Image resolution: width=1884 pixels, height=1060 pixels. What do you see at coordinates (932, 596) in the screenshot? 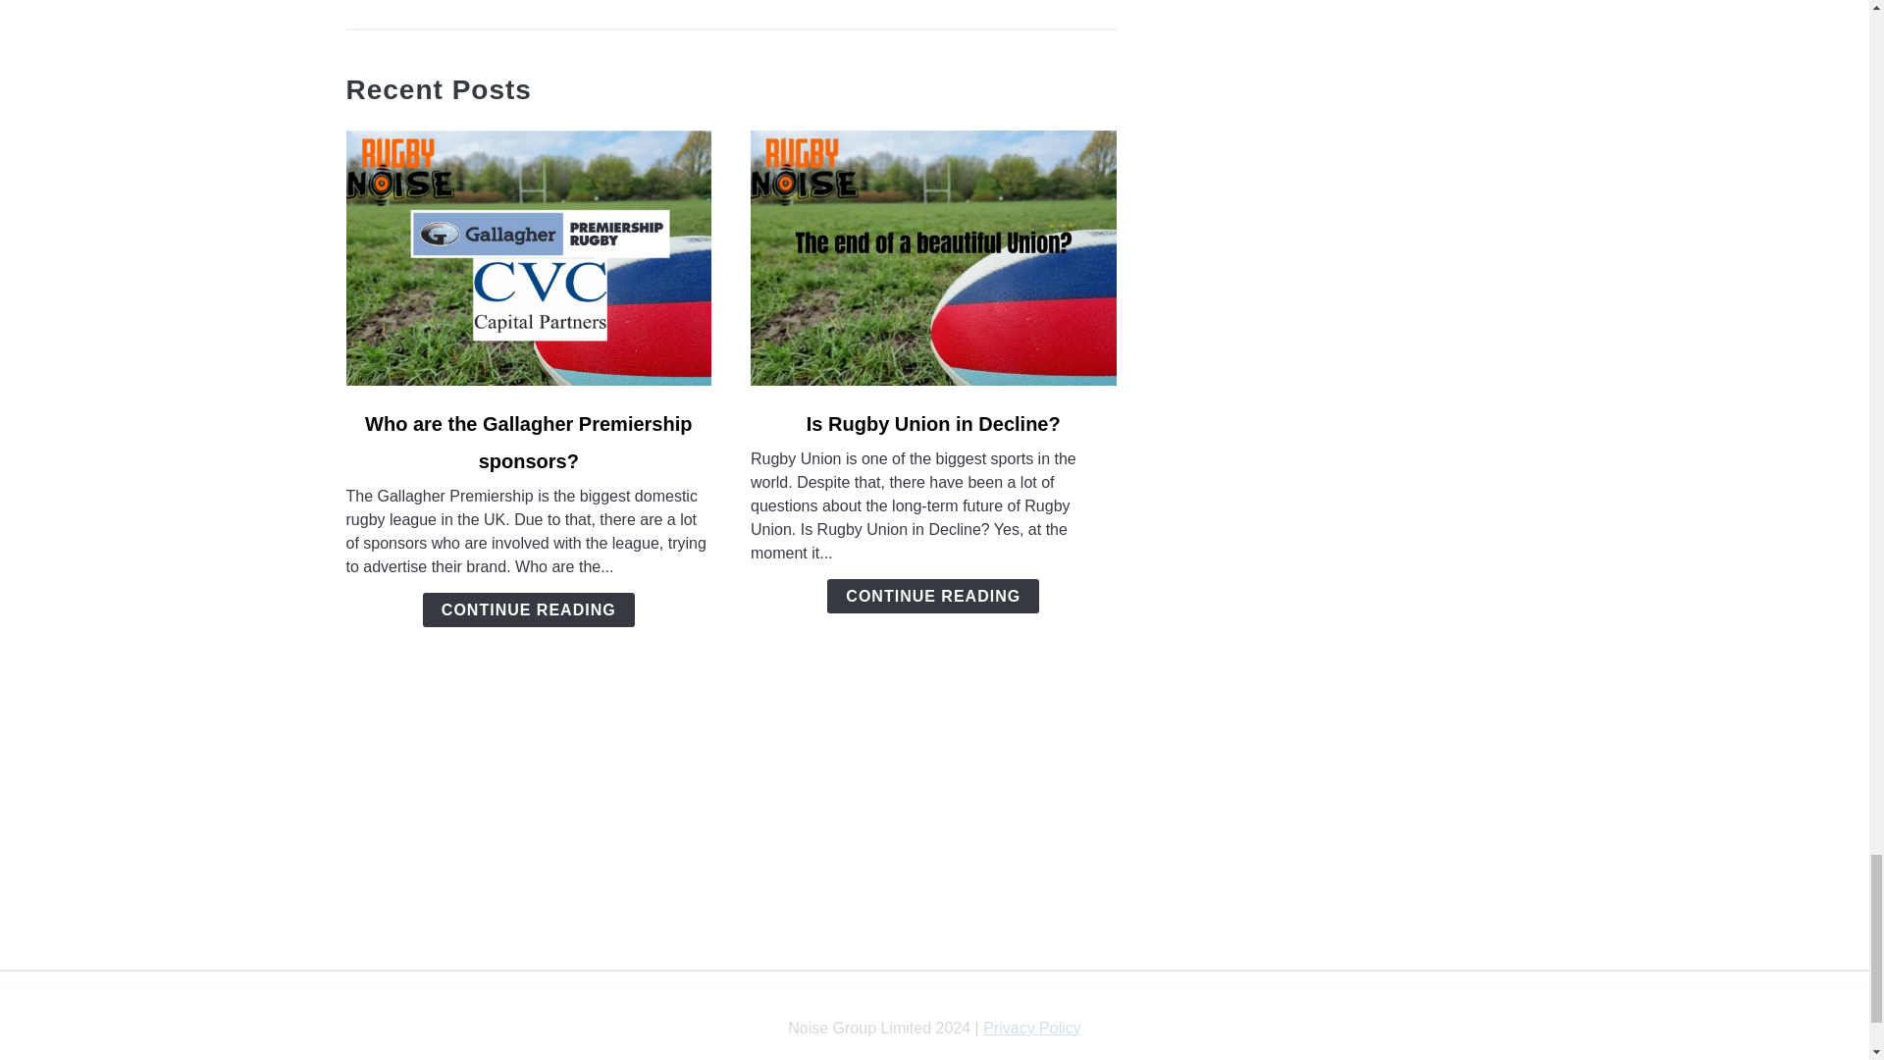
I see `CONTINUE READING` at bounding box center [932, 596].